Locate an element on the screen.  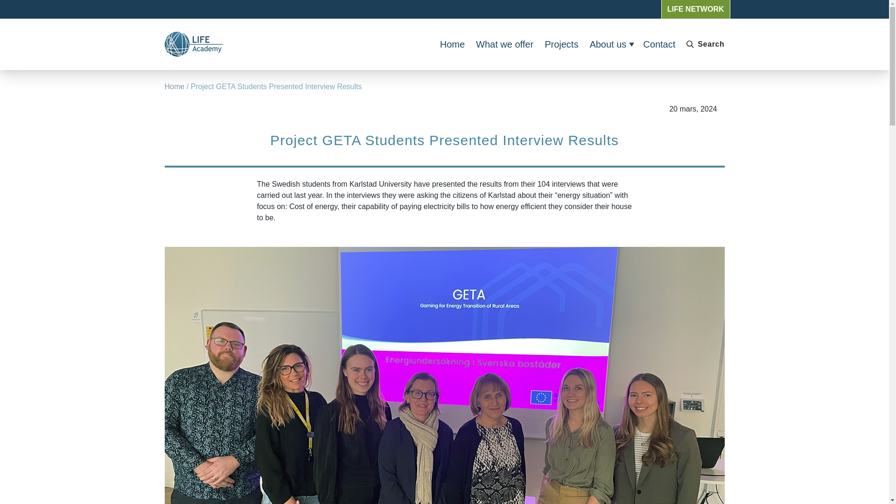
Home is located at coordinates (174, 87).